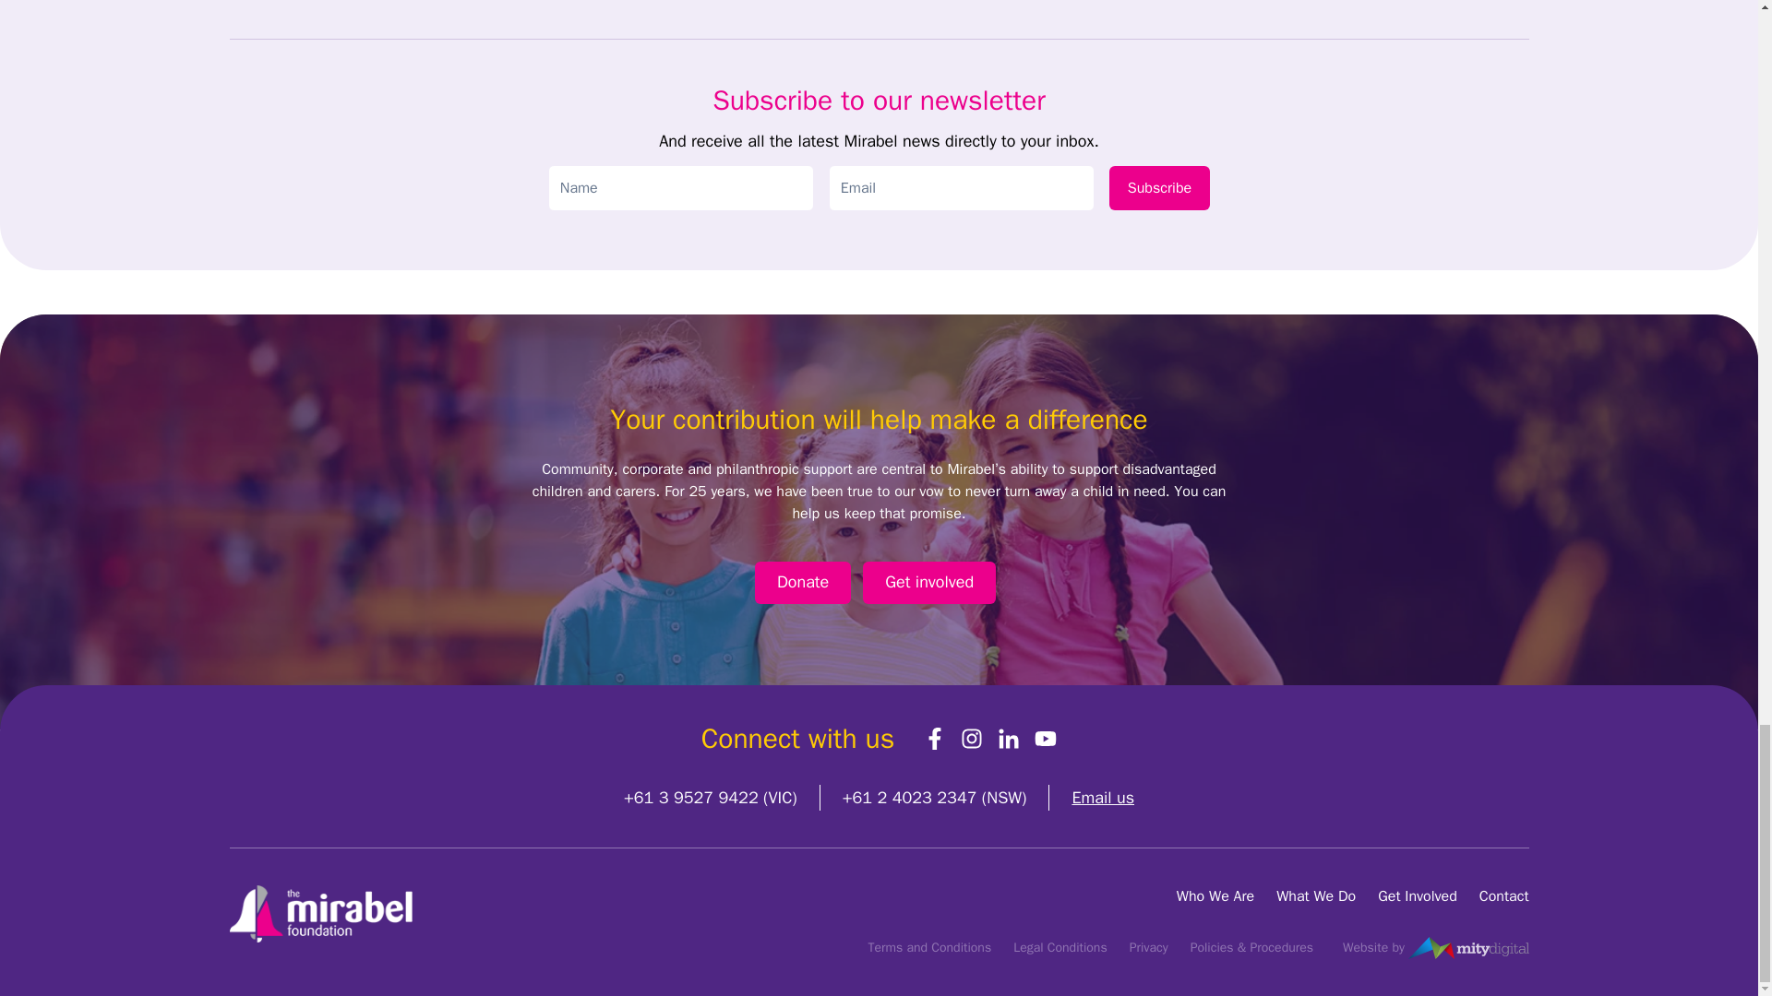  What do you see at coordinates (1159, 188) in the screenshot?
I see `Subscribe` at bounding box center [1159, 188].